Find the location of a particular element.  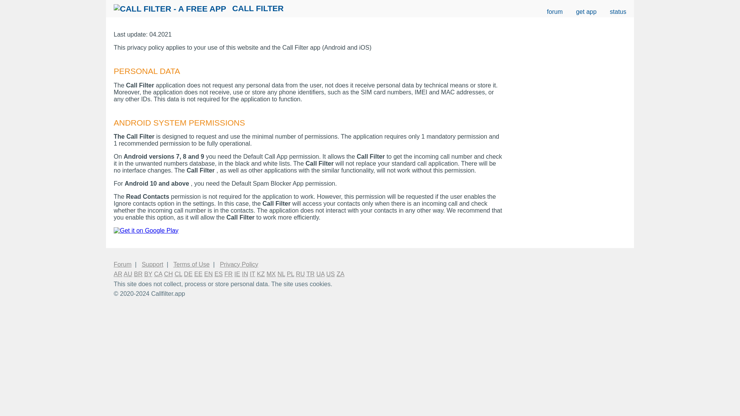

get app is located at coordinates (586, 12).